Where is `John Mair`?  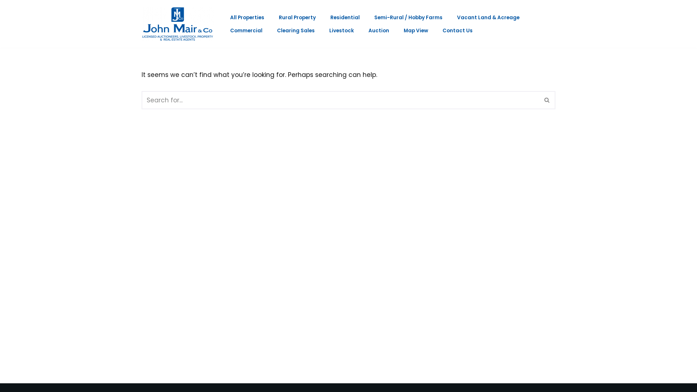 John Mair is located at coordinates (180, 24).